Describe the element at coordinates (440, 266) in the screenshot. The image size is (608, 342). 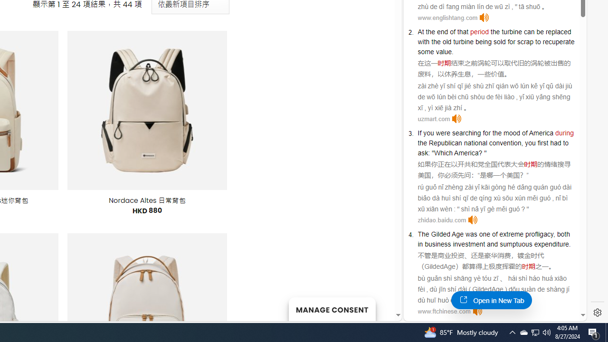
I see `GildedAge` at that location.